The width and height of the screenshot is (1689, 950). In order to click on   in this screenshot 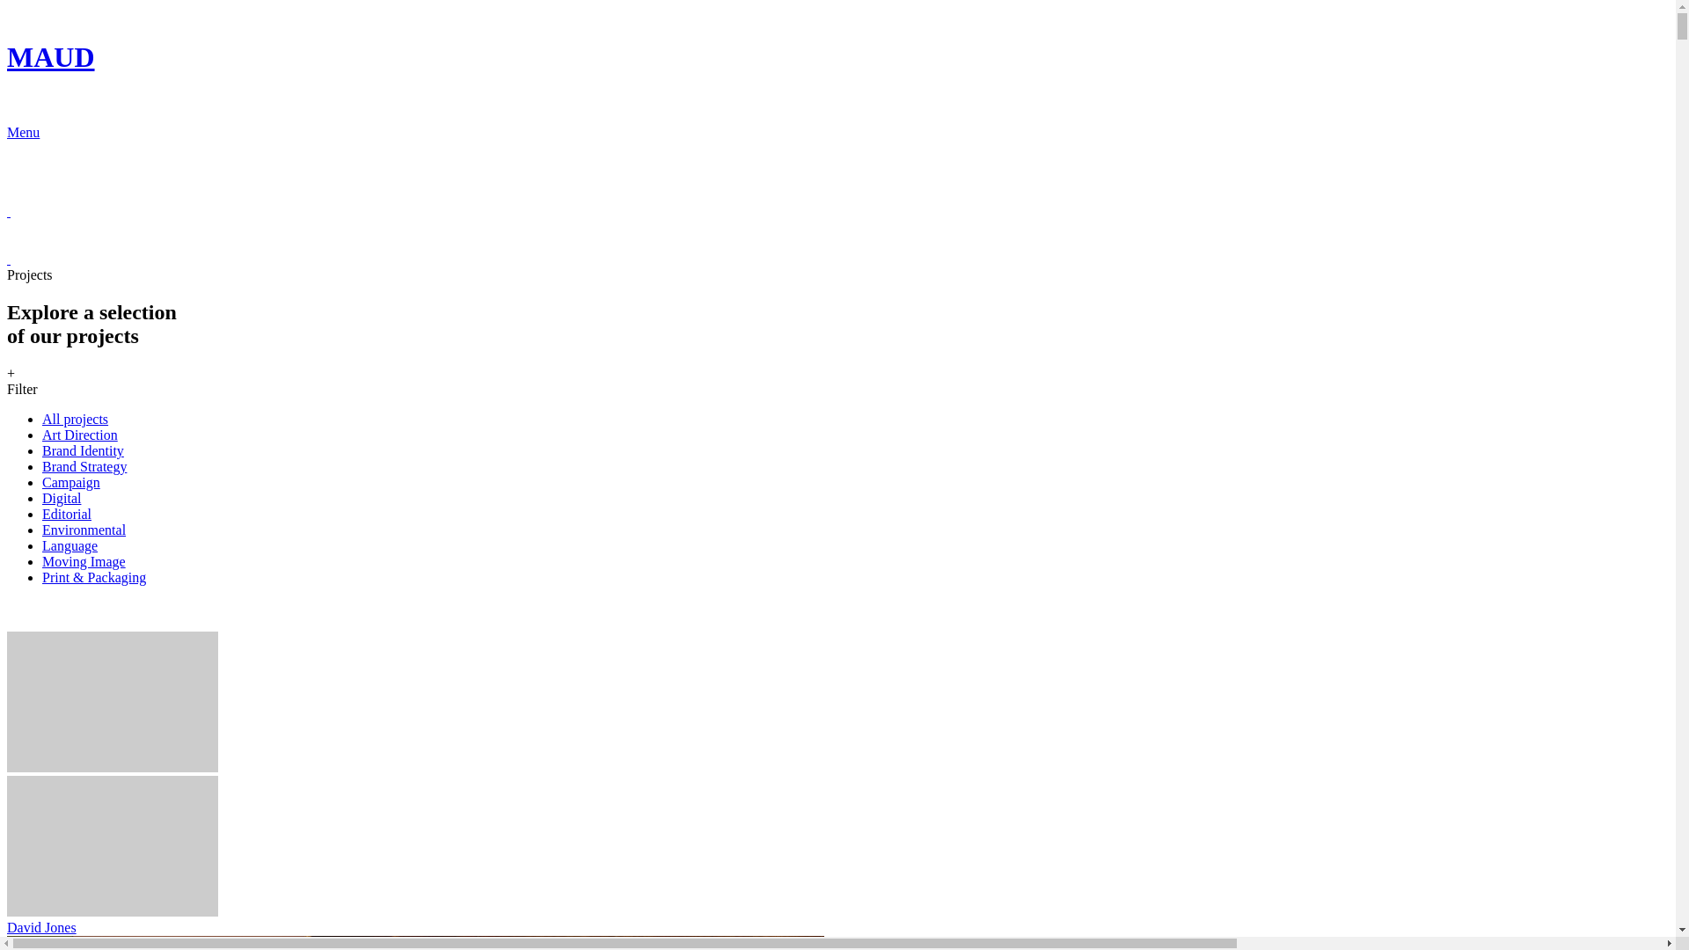, I will do `click(9, 211)`.